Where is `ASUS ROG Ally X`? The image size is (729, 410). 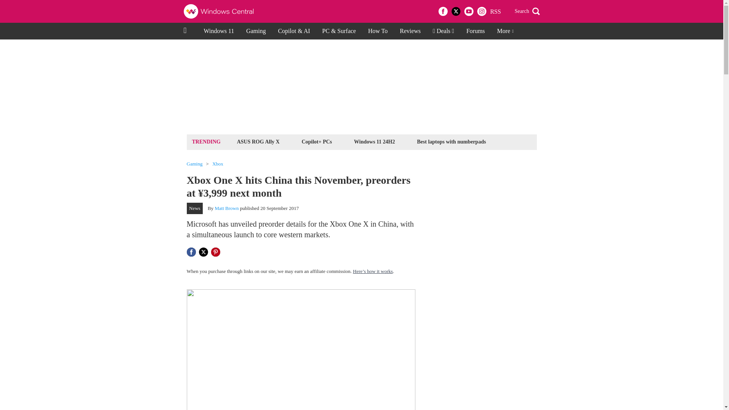
ASUS ROG Ally X is located at coordinates (258, 141).